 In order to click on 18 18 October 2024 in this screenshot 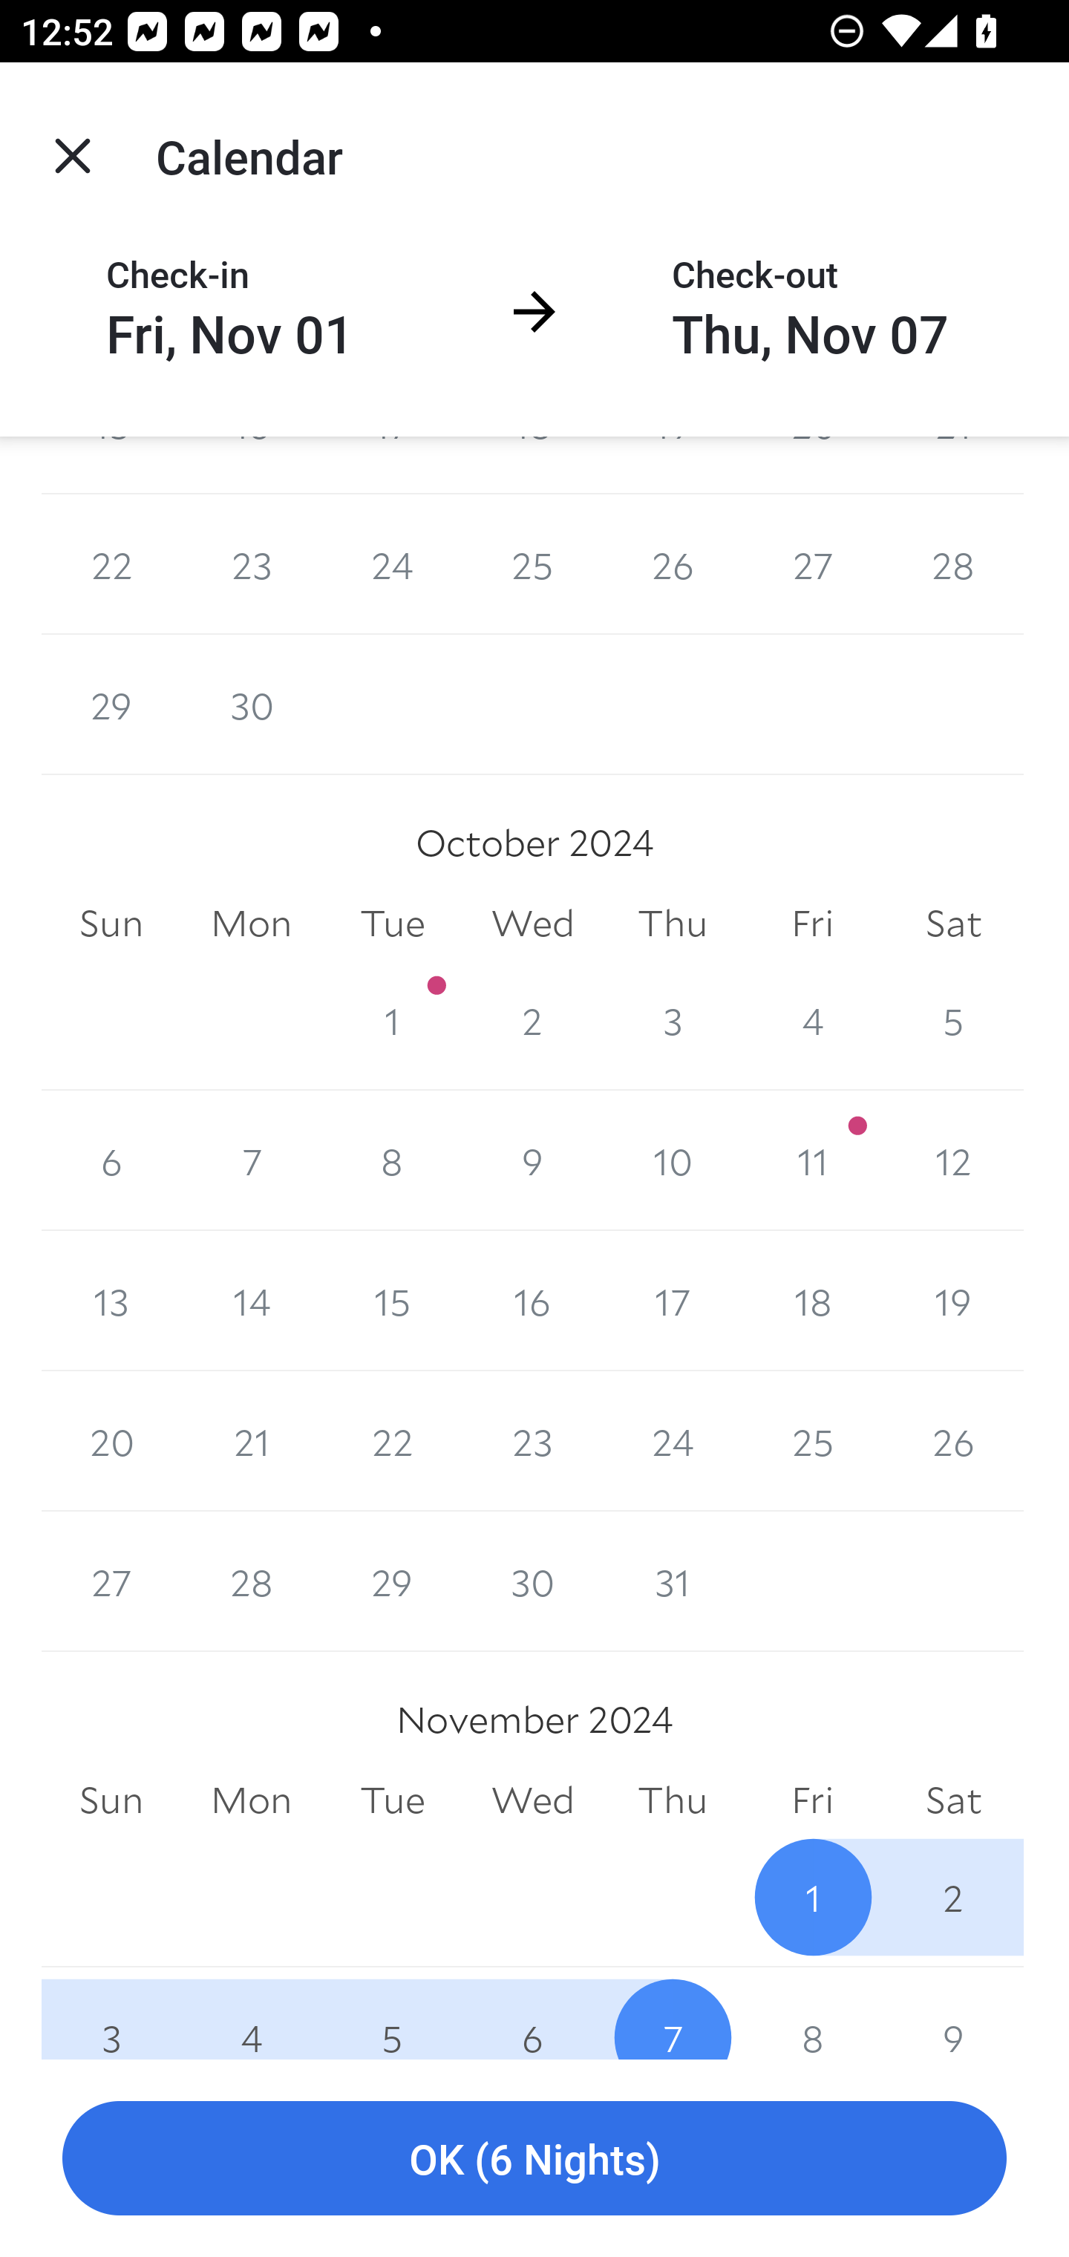, I will do `click(812, 1301)`.